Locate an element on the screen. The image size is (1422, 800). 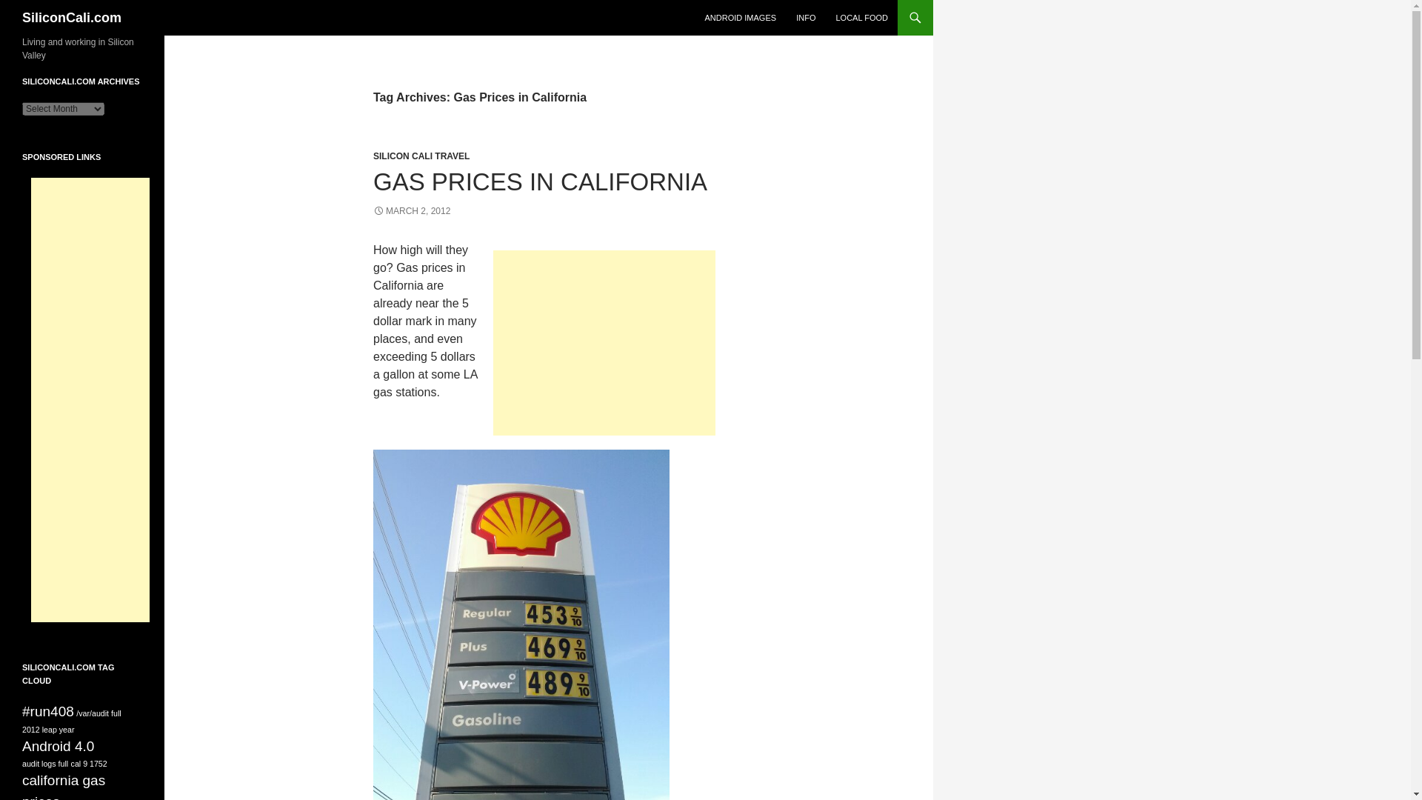
Advertisement is located at coordinates (604, 342).